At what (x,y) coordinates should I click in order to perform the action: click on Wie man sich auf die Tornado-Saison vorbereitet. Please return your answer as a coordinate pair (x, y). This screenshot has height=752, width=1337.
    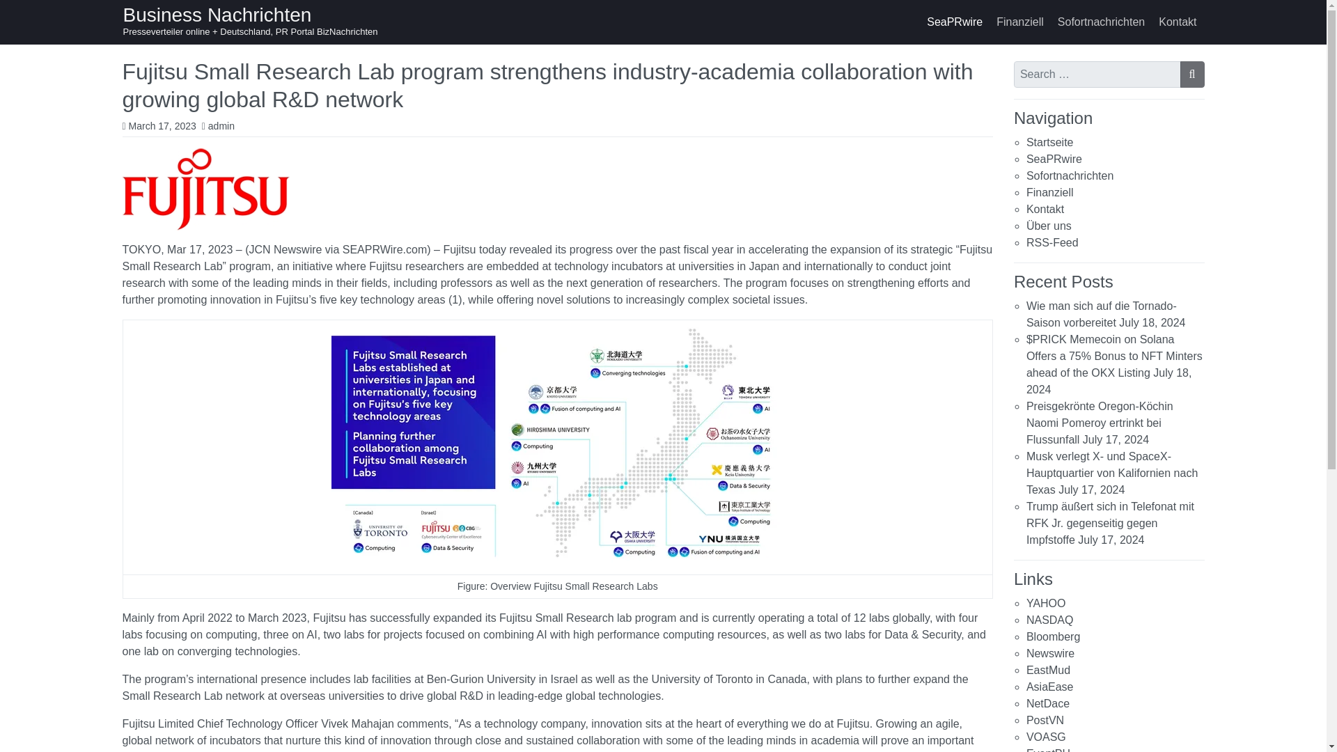
    Looking at the image, I should click on (1102, 313).